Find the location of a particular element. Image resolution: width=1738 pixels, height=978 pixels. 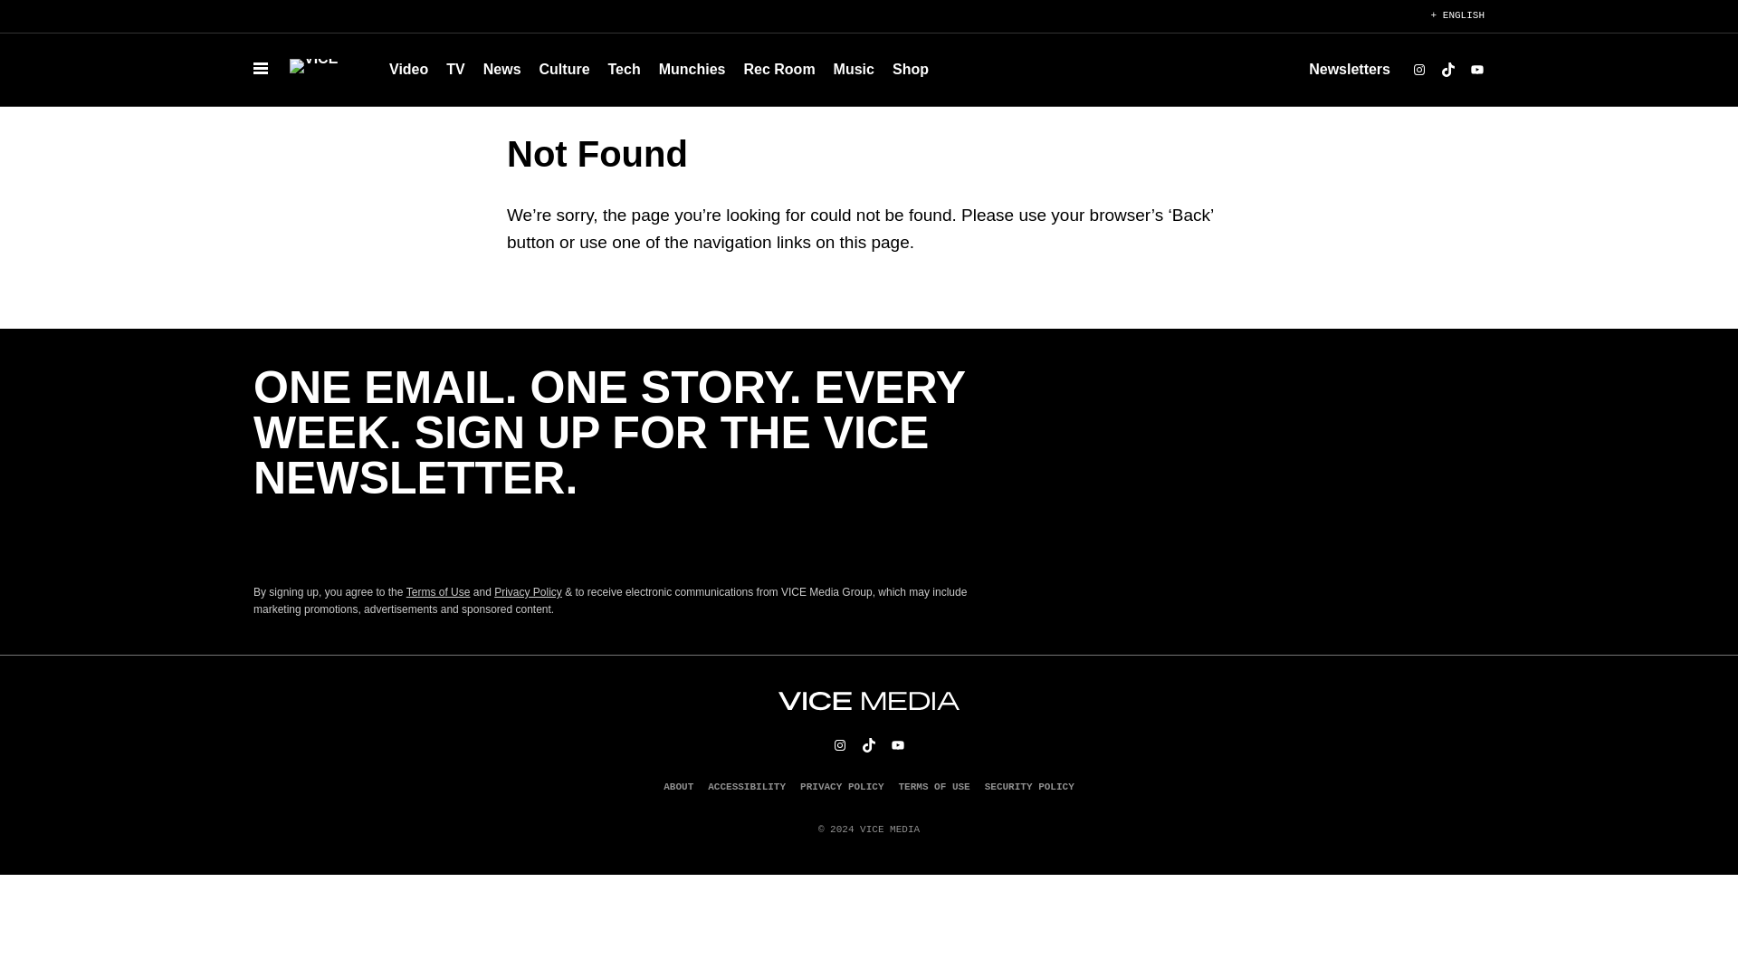

Open Menu is located at coordinates (261, 69).